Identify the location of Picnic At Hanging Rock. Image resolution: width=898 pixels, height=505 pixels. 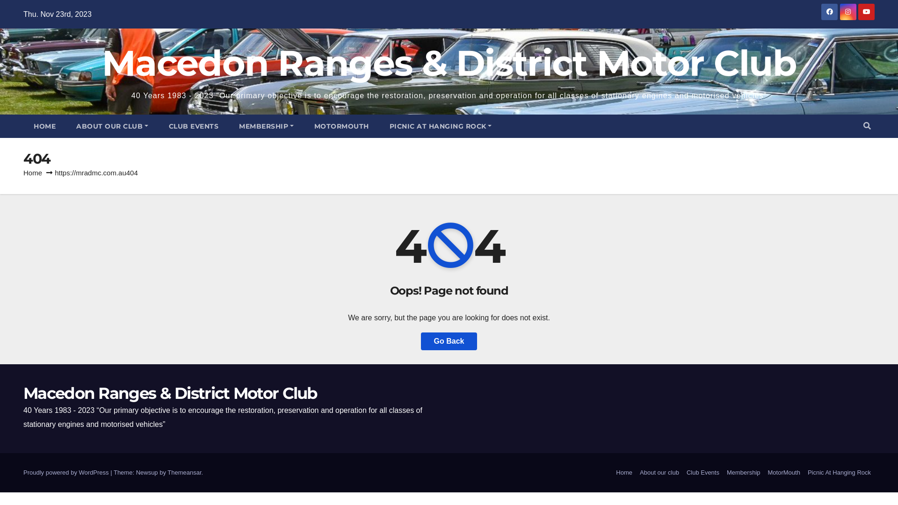
(839, 473).